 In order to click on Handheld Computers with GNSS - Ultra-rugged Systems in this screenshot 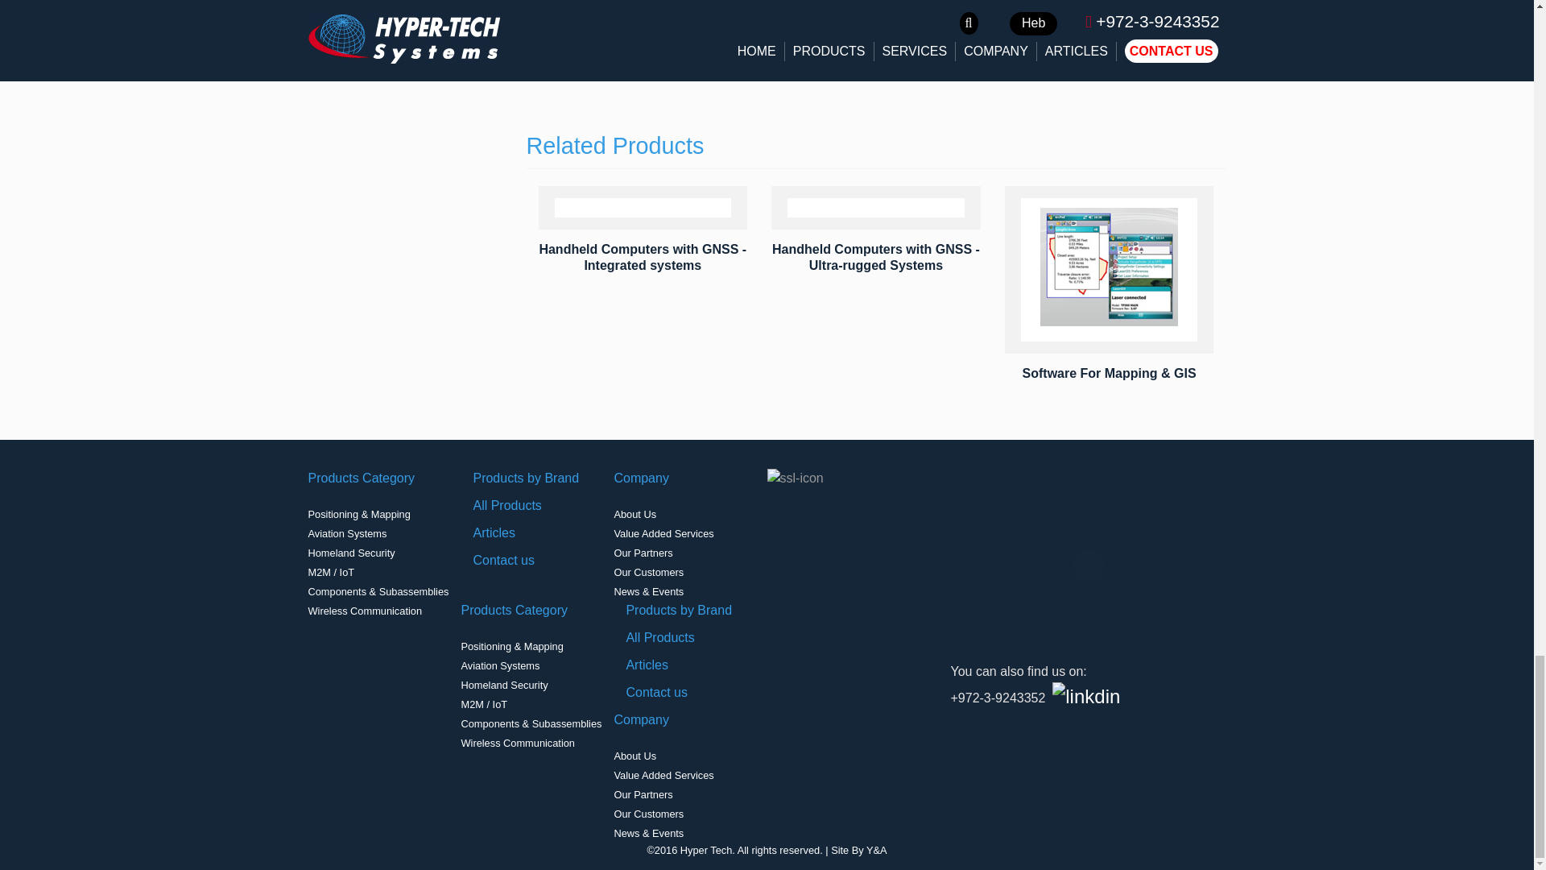, I will do `click(876, 256)`.